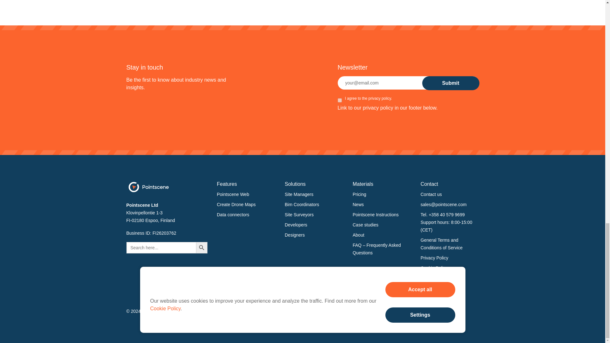 Image resolution: width=610 pixels, height=343 pixels. What do you see at coordinates (451, 83) in the screenshot?
I see `Submit` at bounding box center [451, 83].